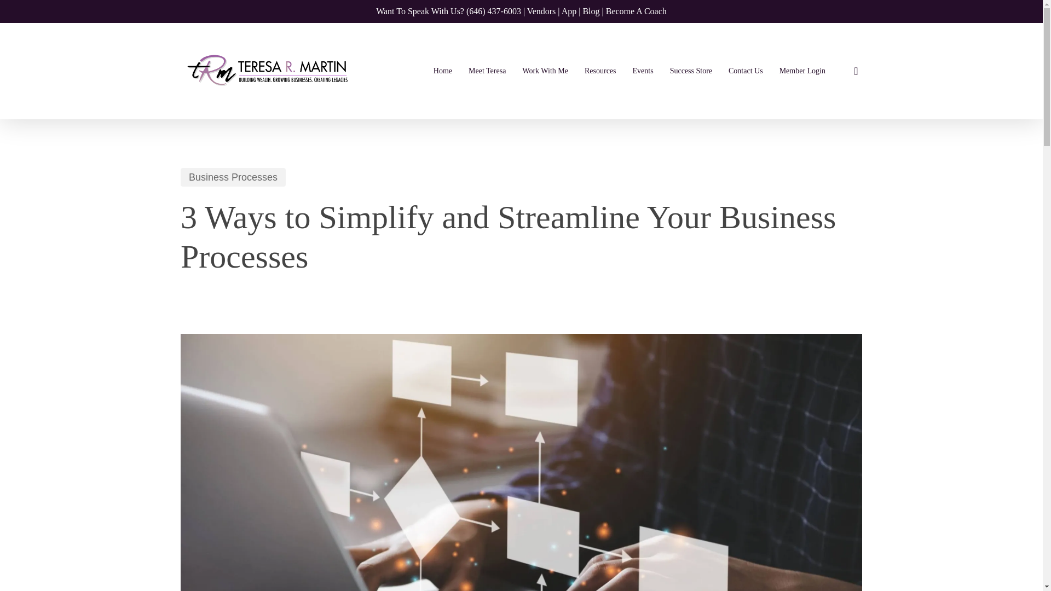  Describe the element at coordinates (636, 11) in the screenshot. I see `Become A Coach` at that location.